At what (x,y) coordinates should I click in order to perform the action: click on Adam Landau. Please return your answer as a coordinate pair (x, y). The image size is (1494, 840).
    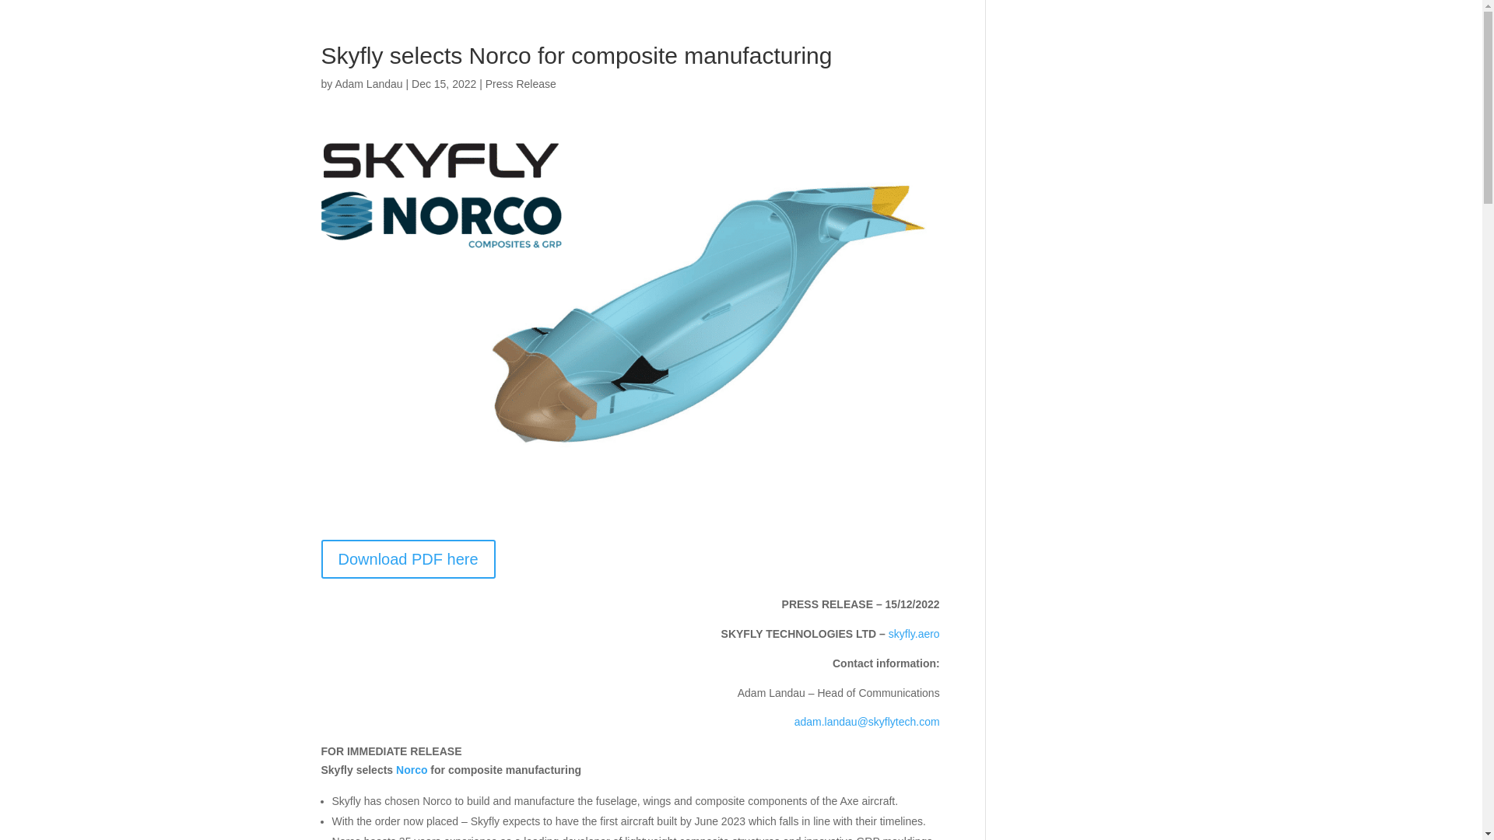
    Looking at the image, I should click on (368, 84).